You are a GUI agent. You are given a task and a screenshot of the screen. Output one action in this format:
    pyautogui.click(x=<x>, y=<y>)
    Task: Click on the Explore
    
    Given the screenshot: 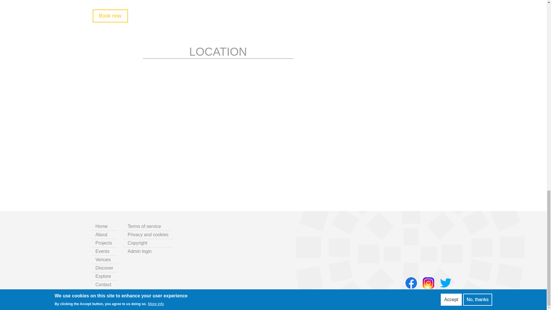 What is the action you would take?
    pyautogui.click(x=104, y=276)
    